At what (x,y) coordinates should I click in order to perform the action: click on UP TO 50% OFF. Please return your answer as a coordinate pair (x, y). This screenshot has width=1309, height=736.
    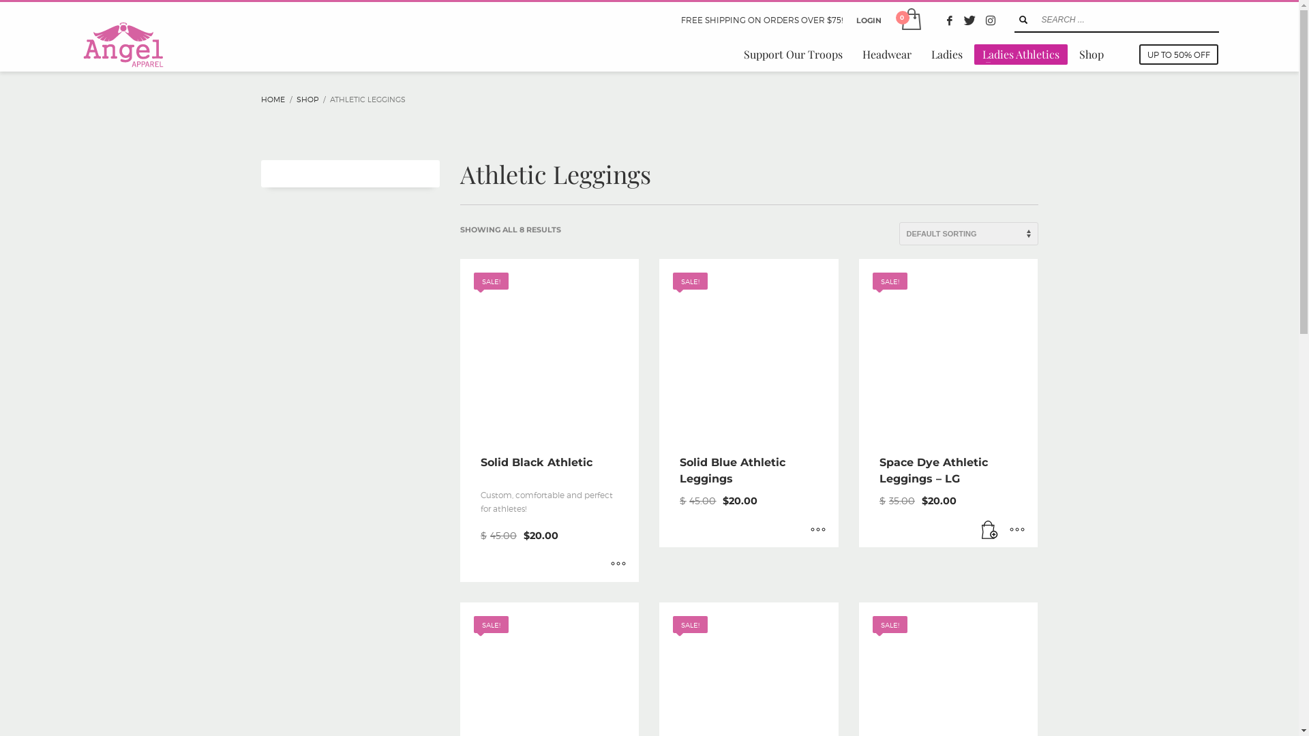
    Looking at the image, I should click on (1179, 55).